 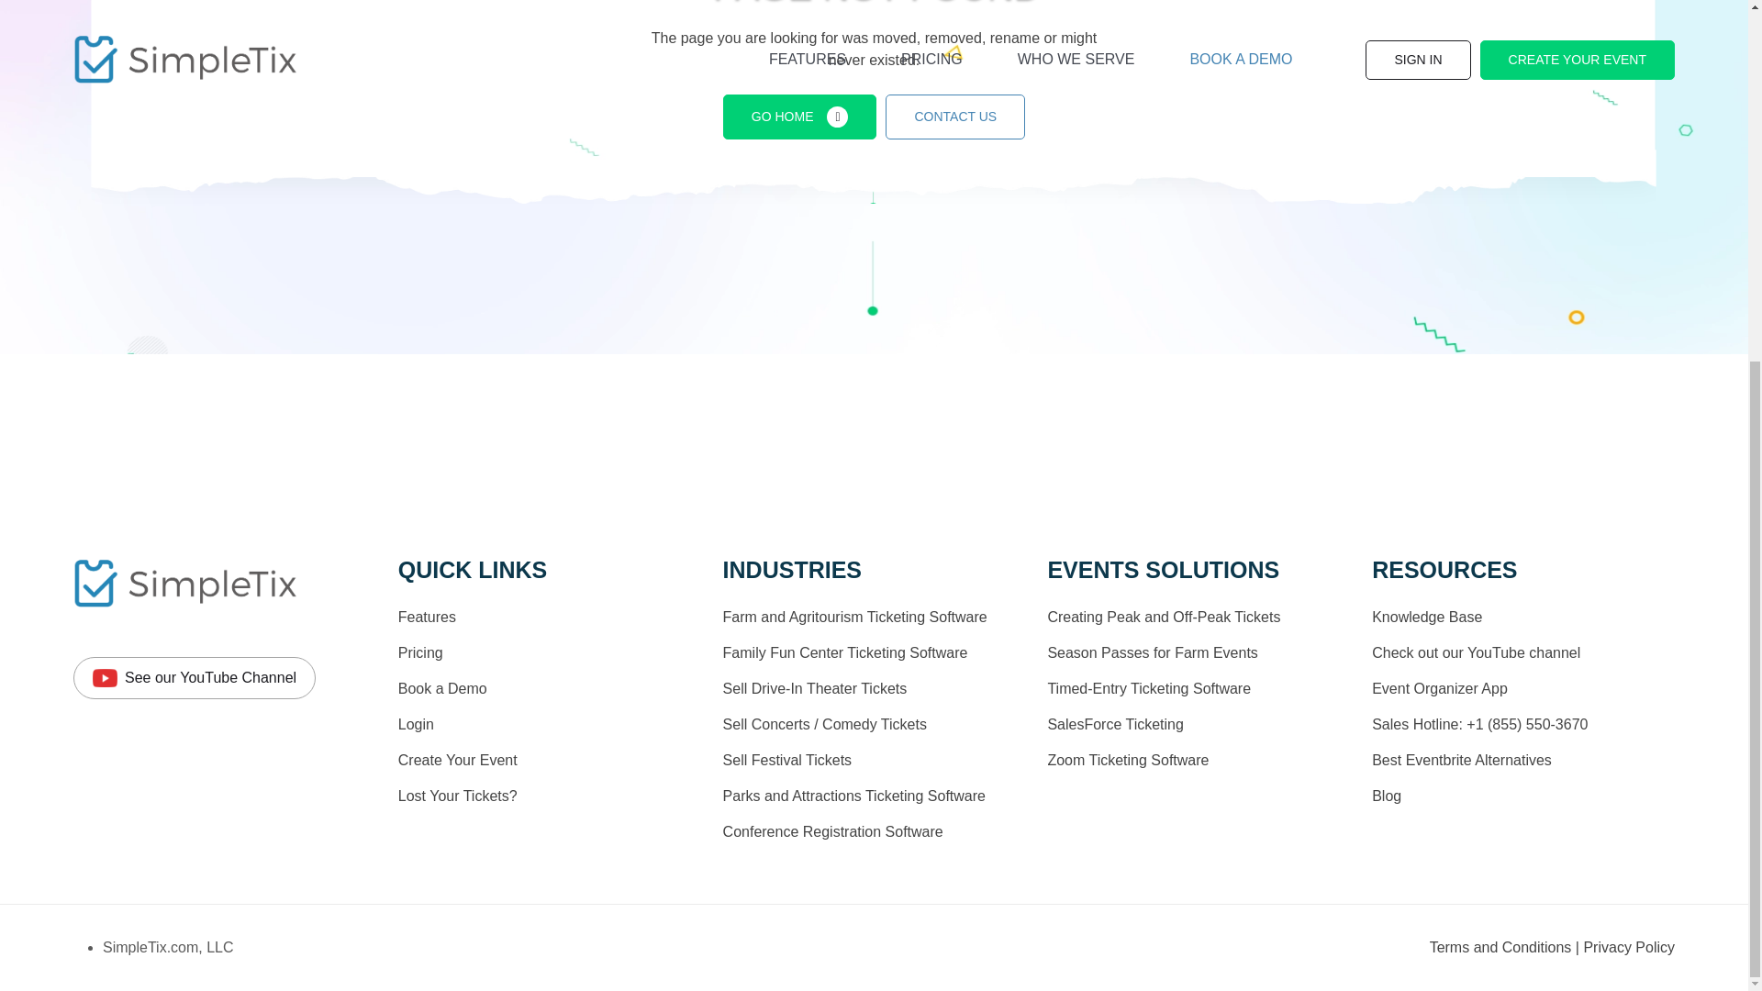 What do you see at coordinates (1149, 688) in the screenshot?
I see `Timed-Entry Ticketing Software` at bounding box center [1149, 688].